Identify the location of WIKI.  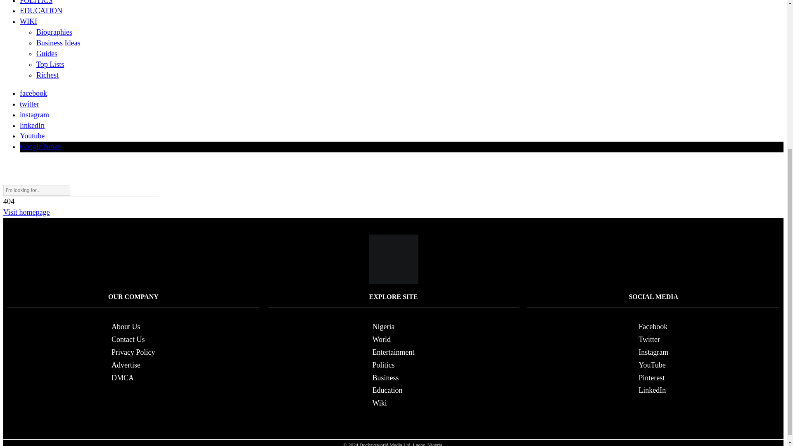
(28, 21).